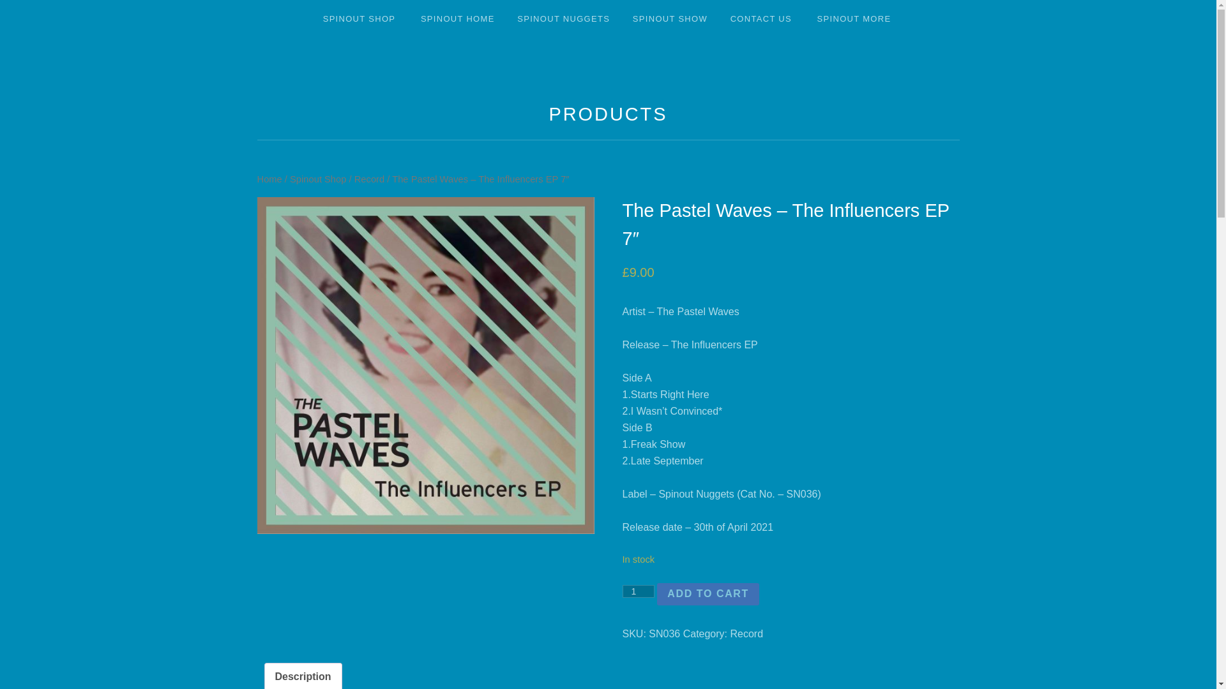 This screenshot has height=689, width=1226. I want to click on SPINOUT SHOP, so click(360, 19).